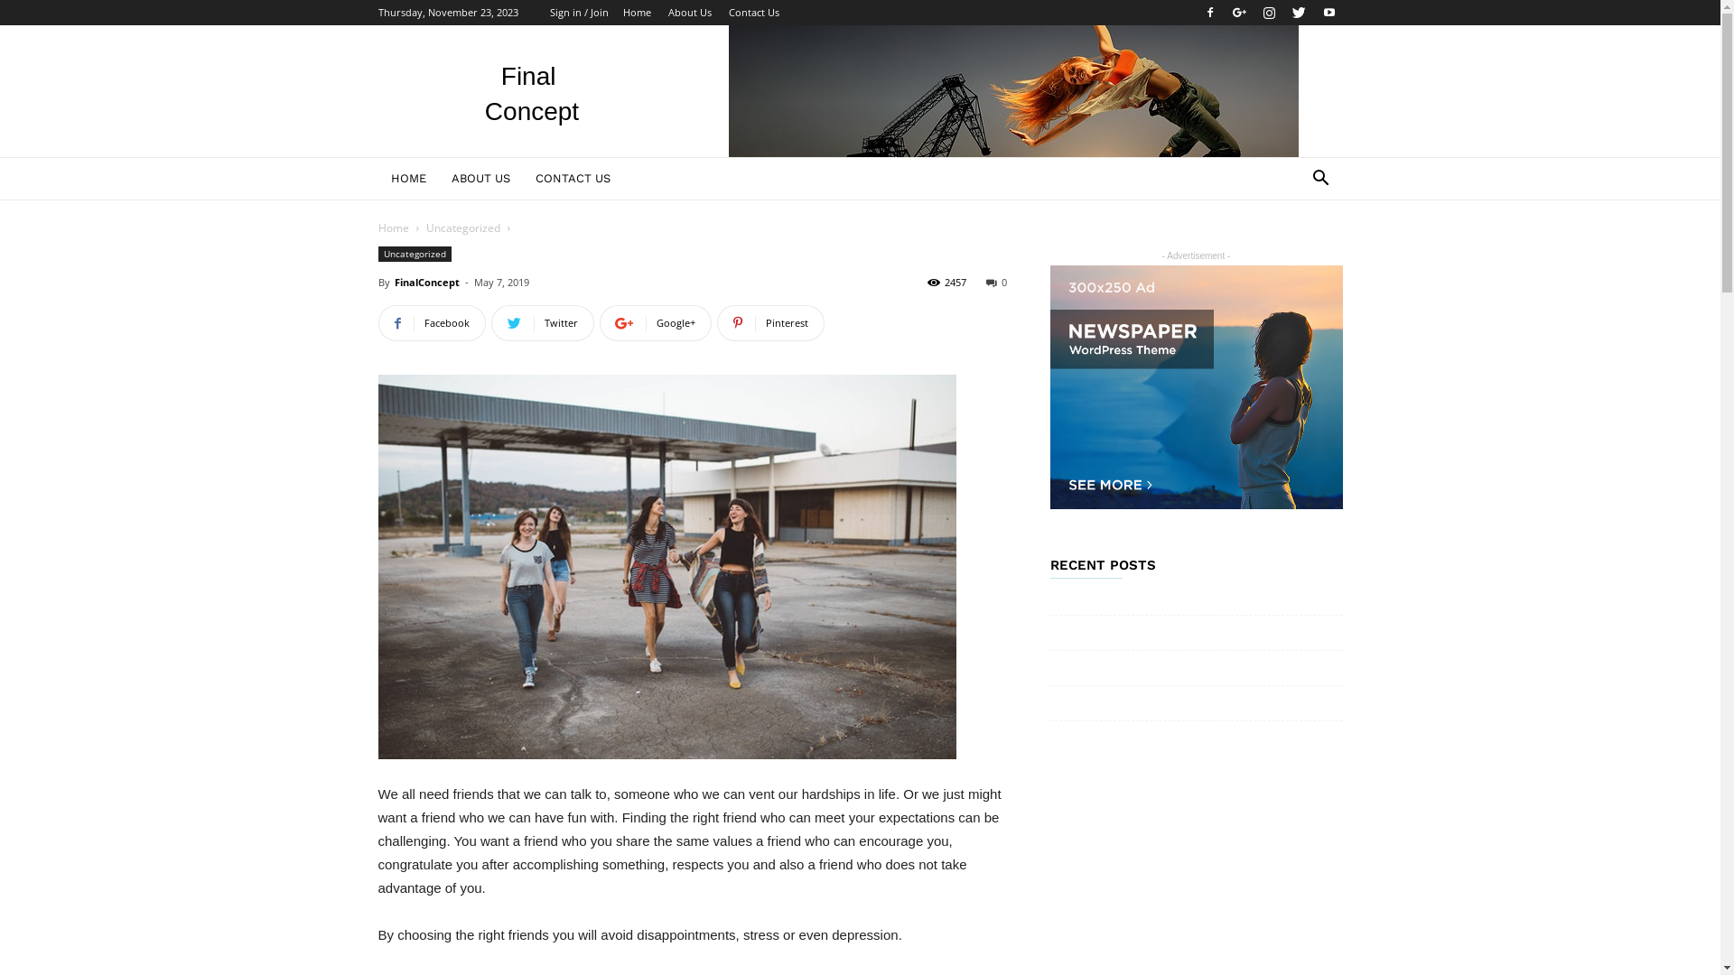 This screenshot has height=975, width=1734. I want to click on Home, so click(393, 227).